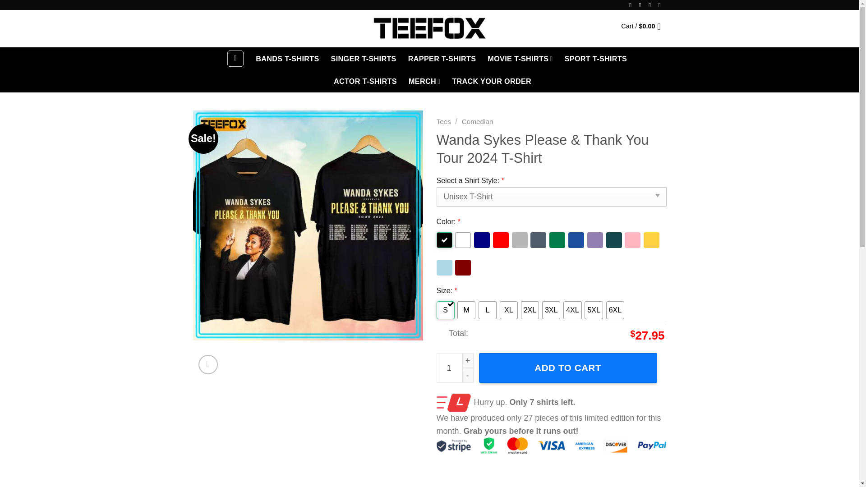 The width and height of the screenshot is (866, 487). Describe the element at coordinates (444, 240) in the screenshot. I see `Black` at that location.